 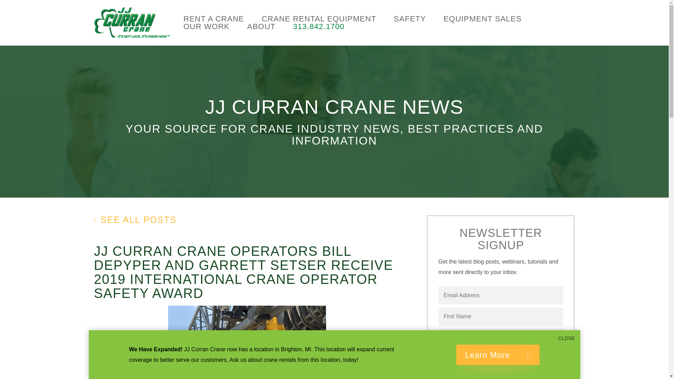 I want to click on ABOUT, so click(x=261, y=27).